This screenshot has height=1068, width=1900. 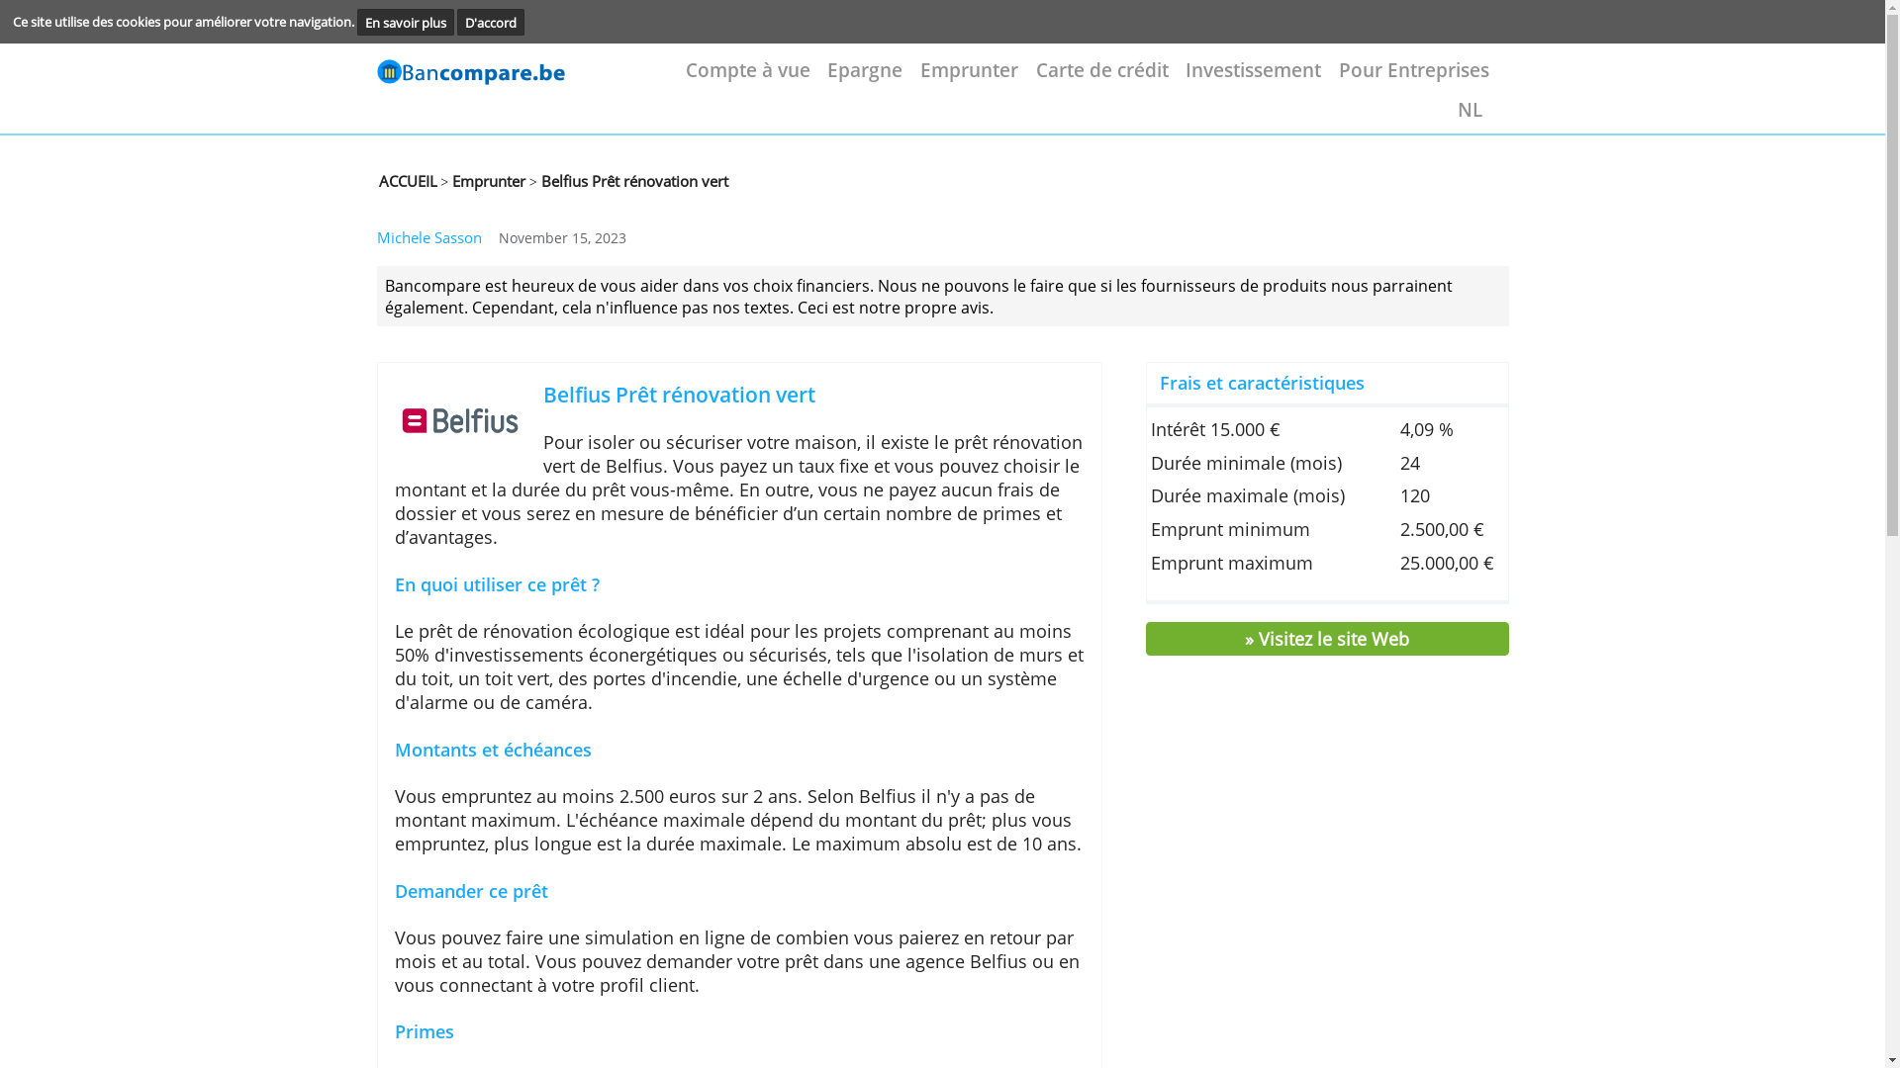 What do you see at coordinates (558, 26) in the screenshot?
I see `D'accord` at bounding box center [558, 26].